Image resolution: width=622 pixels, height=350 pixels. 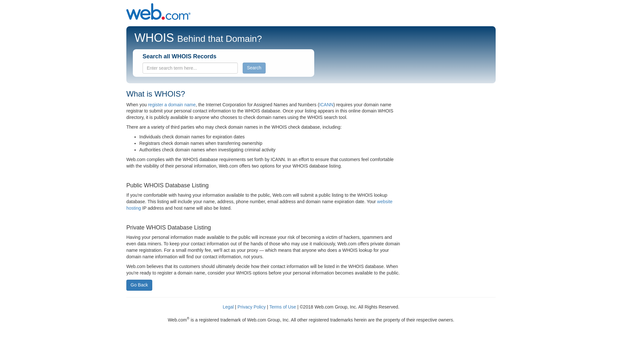 What do you see at coordinates (282, 307) in the screenshot?
I see `Terms of Use` at bounding box center [282, 307].